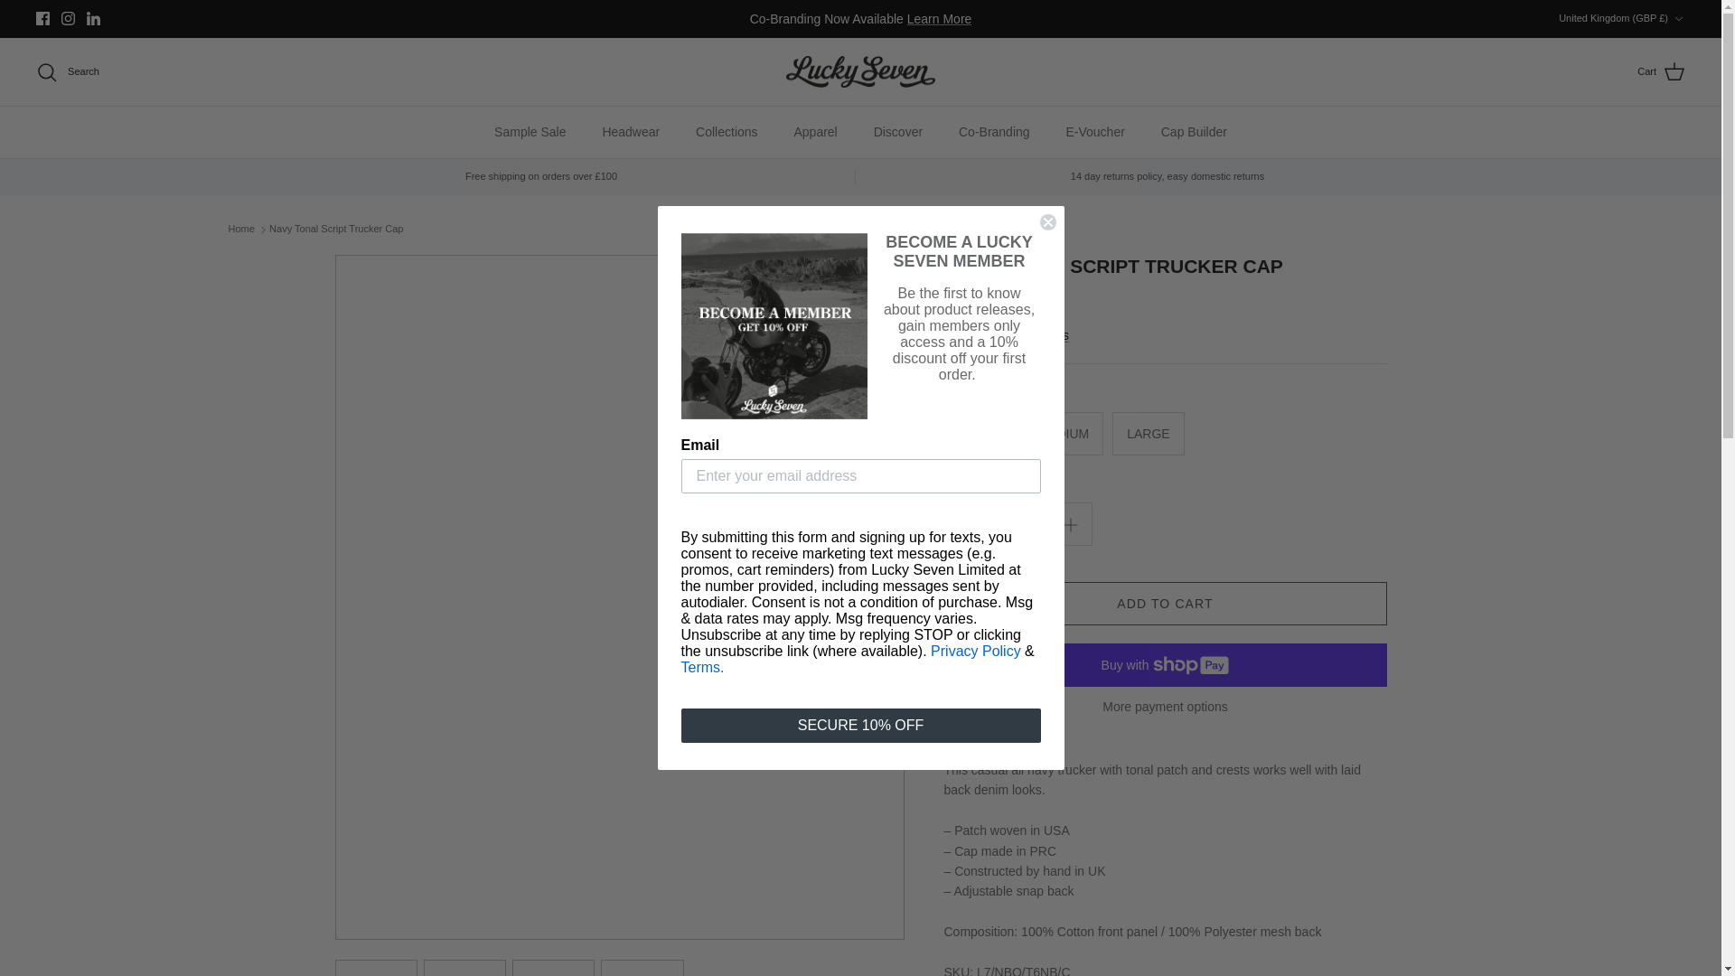 This screenshot has width=1735, height=976. Describe the element at coordinates (67, 18) in the screenshot. I see `Instagram` at that location.